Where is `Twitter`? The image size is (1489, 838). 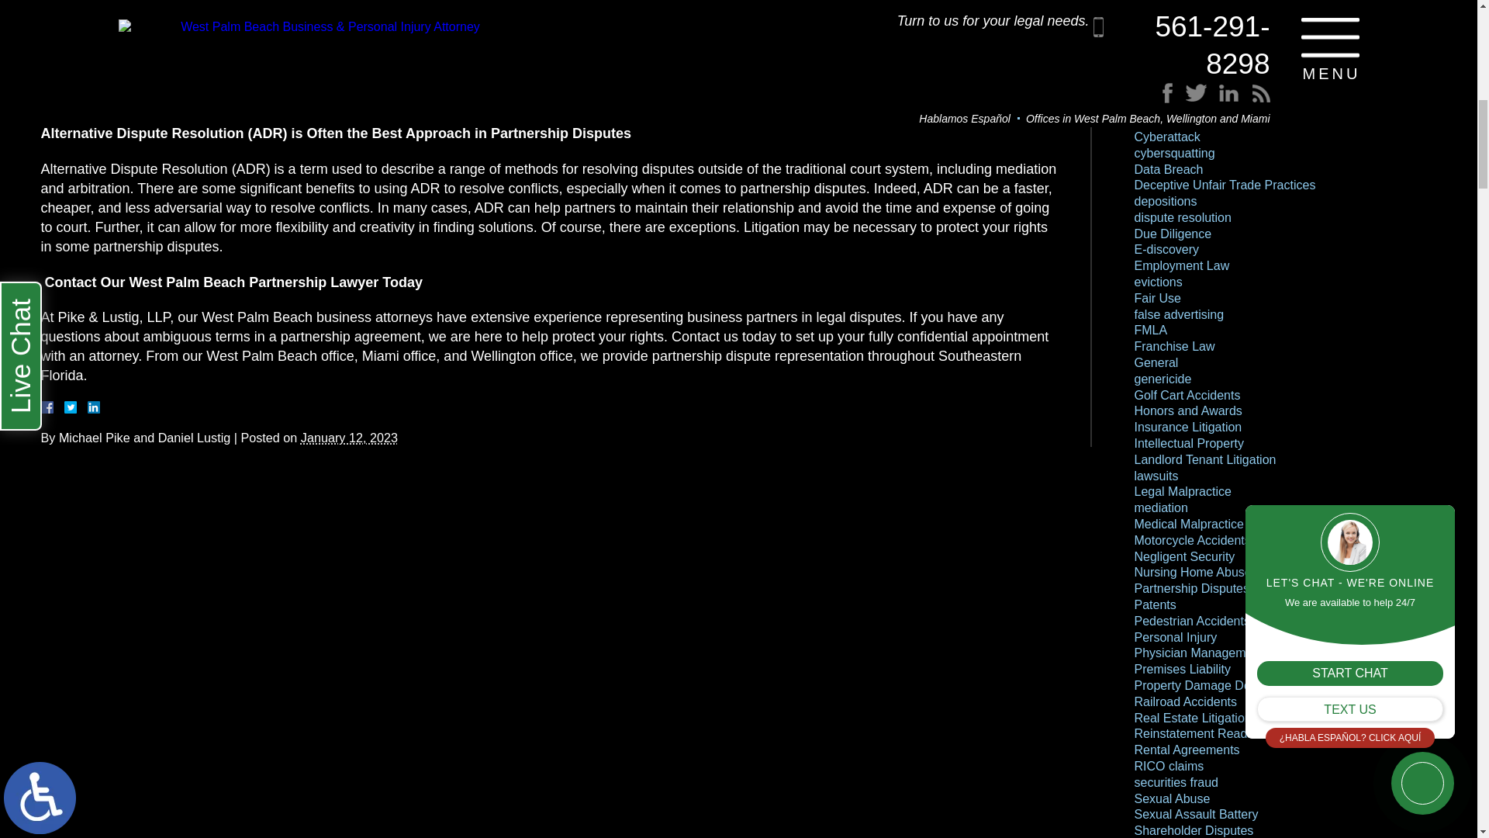 Twitter is located at coordinates (76, 407).